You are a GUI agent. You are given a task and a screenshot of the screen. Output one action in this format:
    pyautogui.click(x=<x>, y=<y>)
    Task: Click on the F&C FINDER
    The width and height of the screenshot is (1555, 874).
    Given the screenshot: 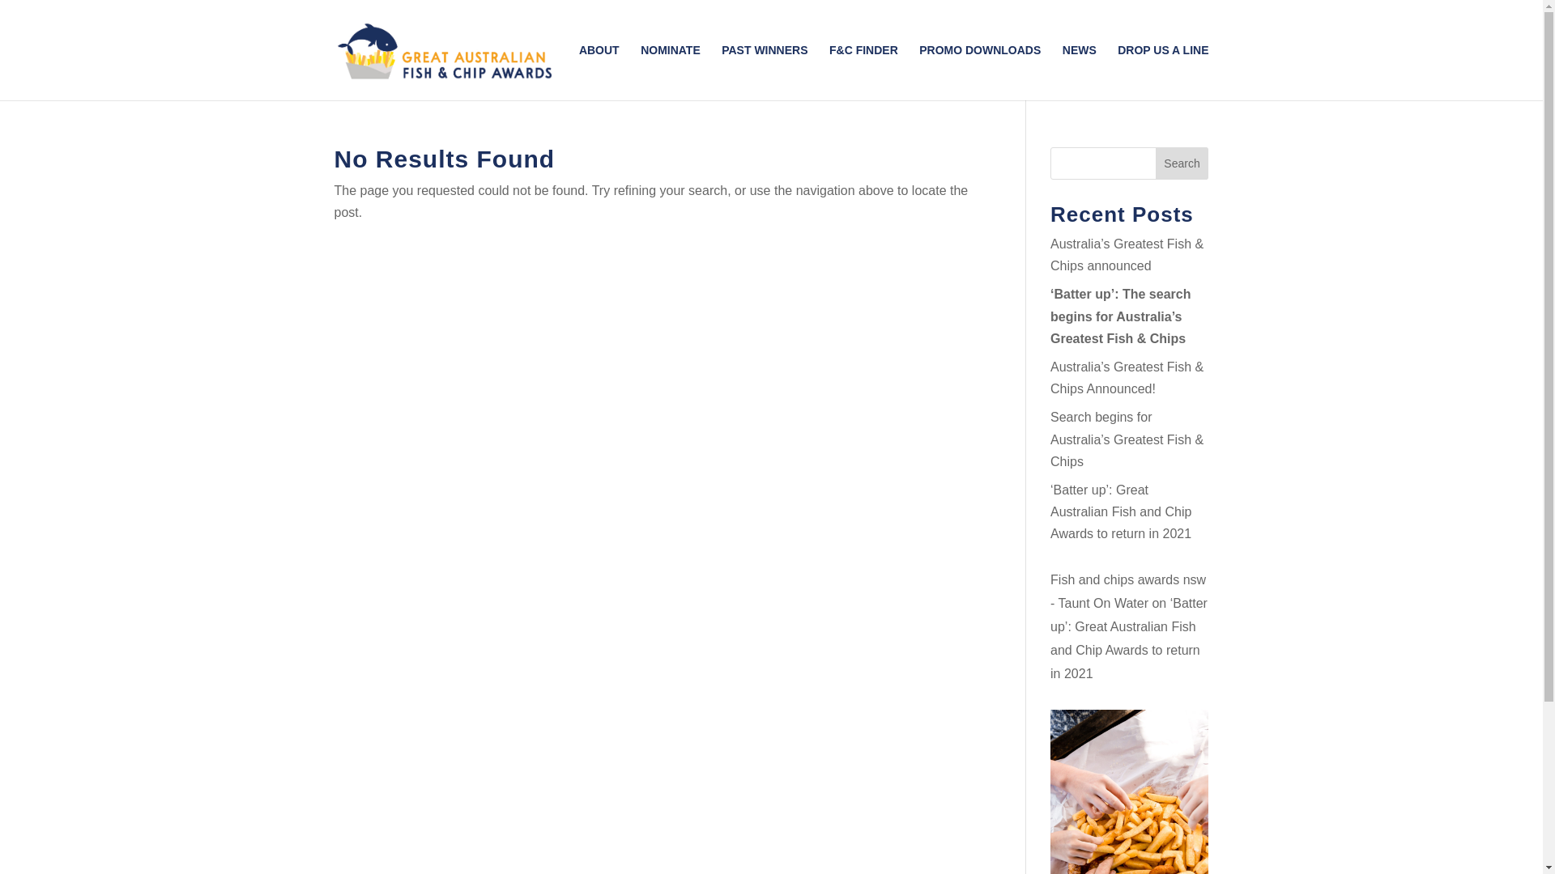 What is the action you would take?
    pyautogui.click(x=863, y=73)
    